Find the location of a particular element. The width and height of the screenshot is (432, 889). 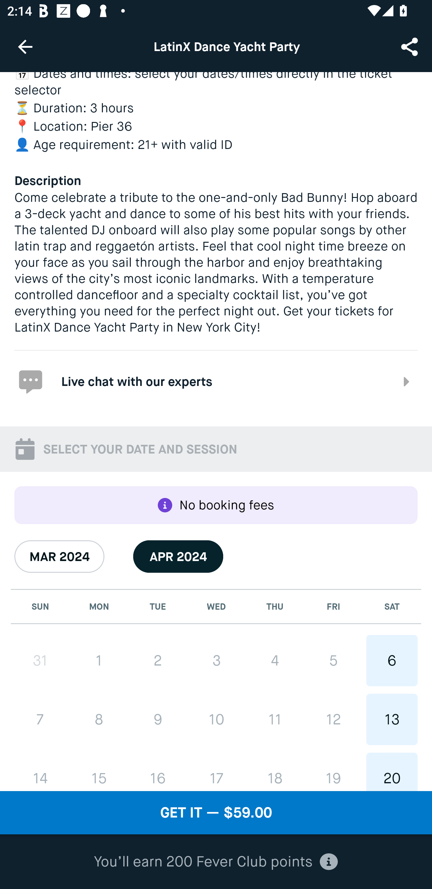

15 is located at coordinates (99, 772).